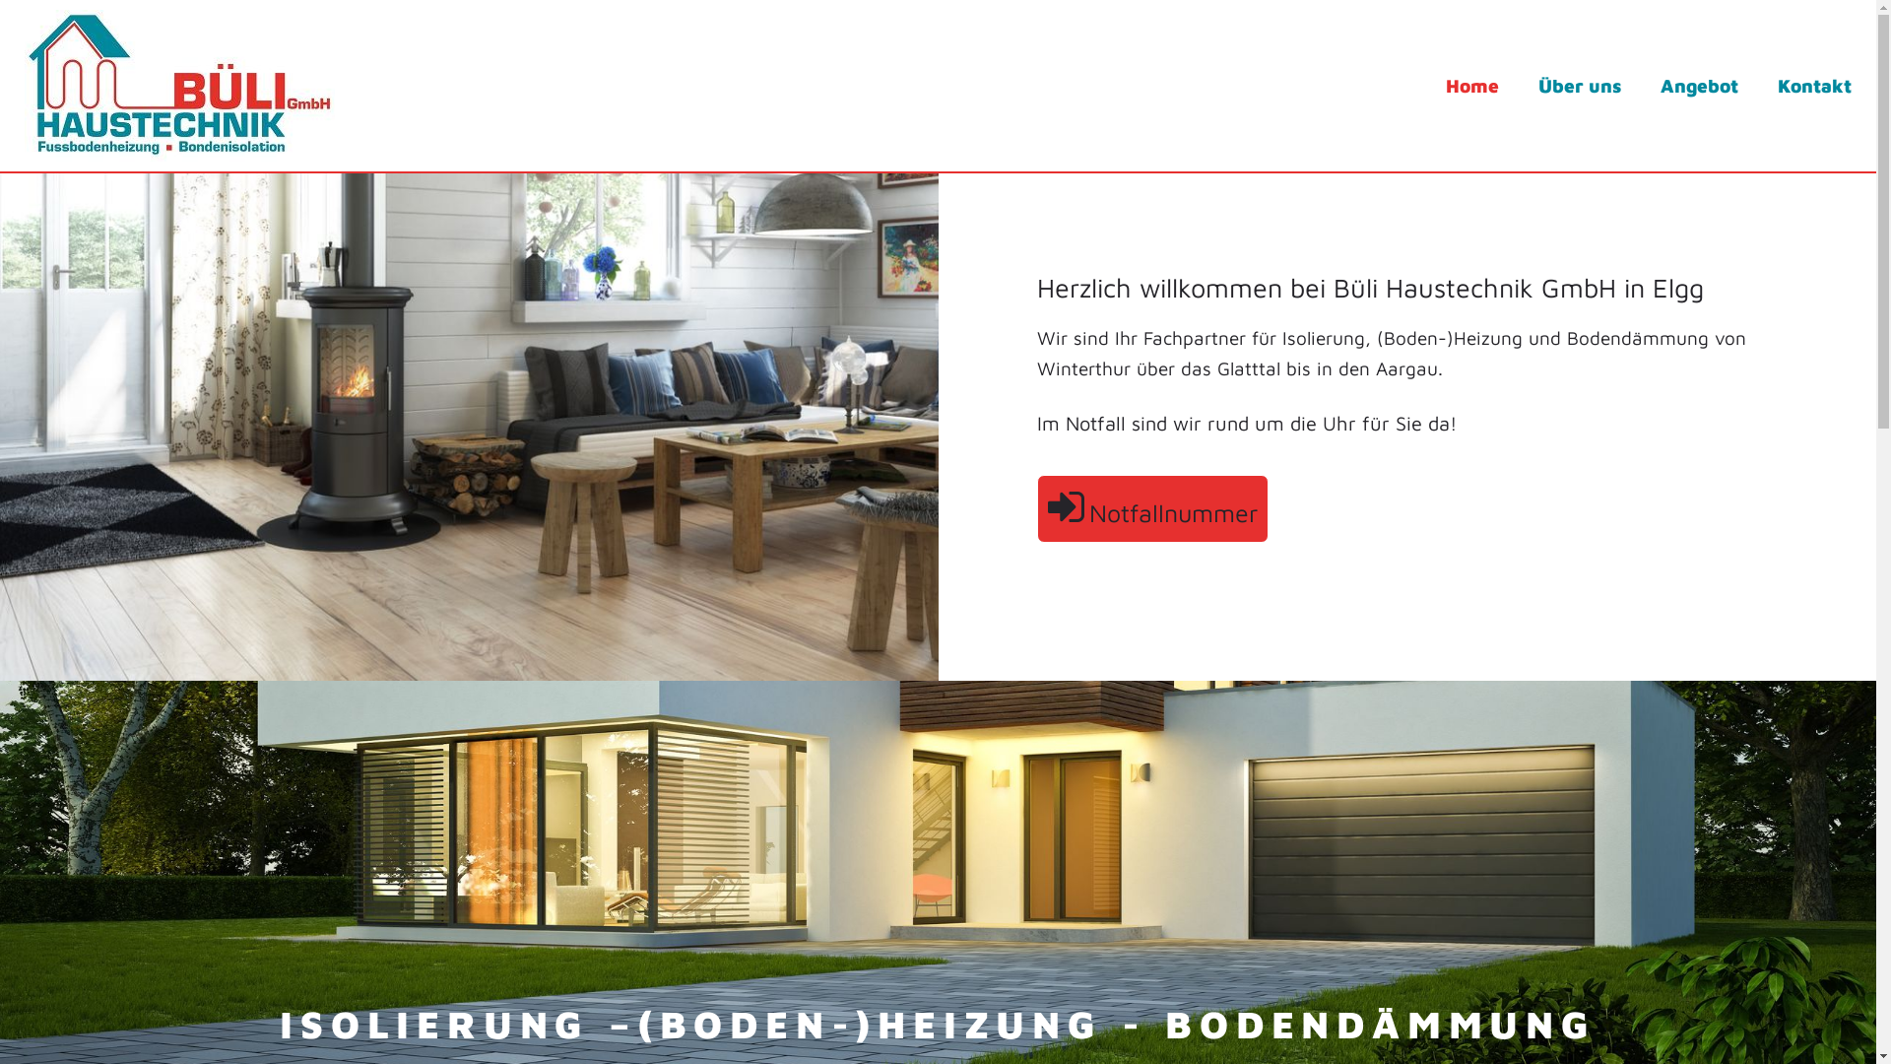 Image resolution: width=1891 pixels, height=1064 pixels. What do you see at coordinates (1472, 86) in the screenshot?
I see `Home` at bounding box center [1472, 86].